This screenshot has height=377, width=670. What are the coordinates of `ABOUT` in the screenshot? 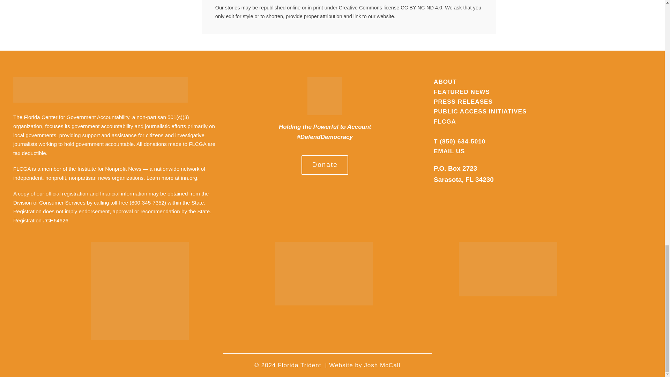 It's located at (445, 82).